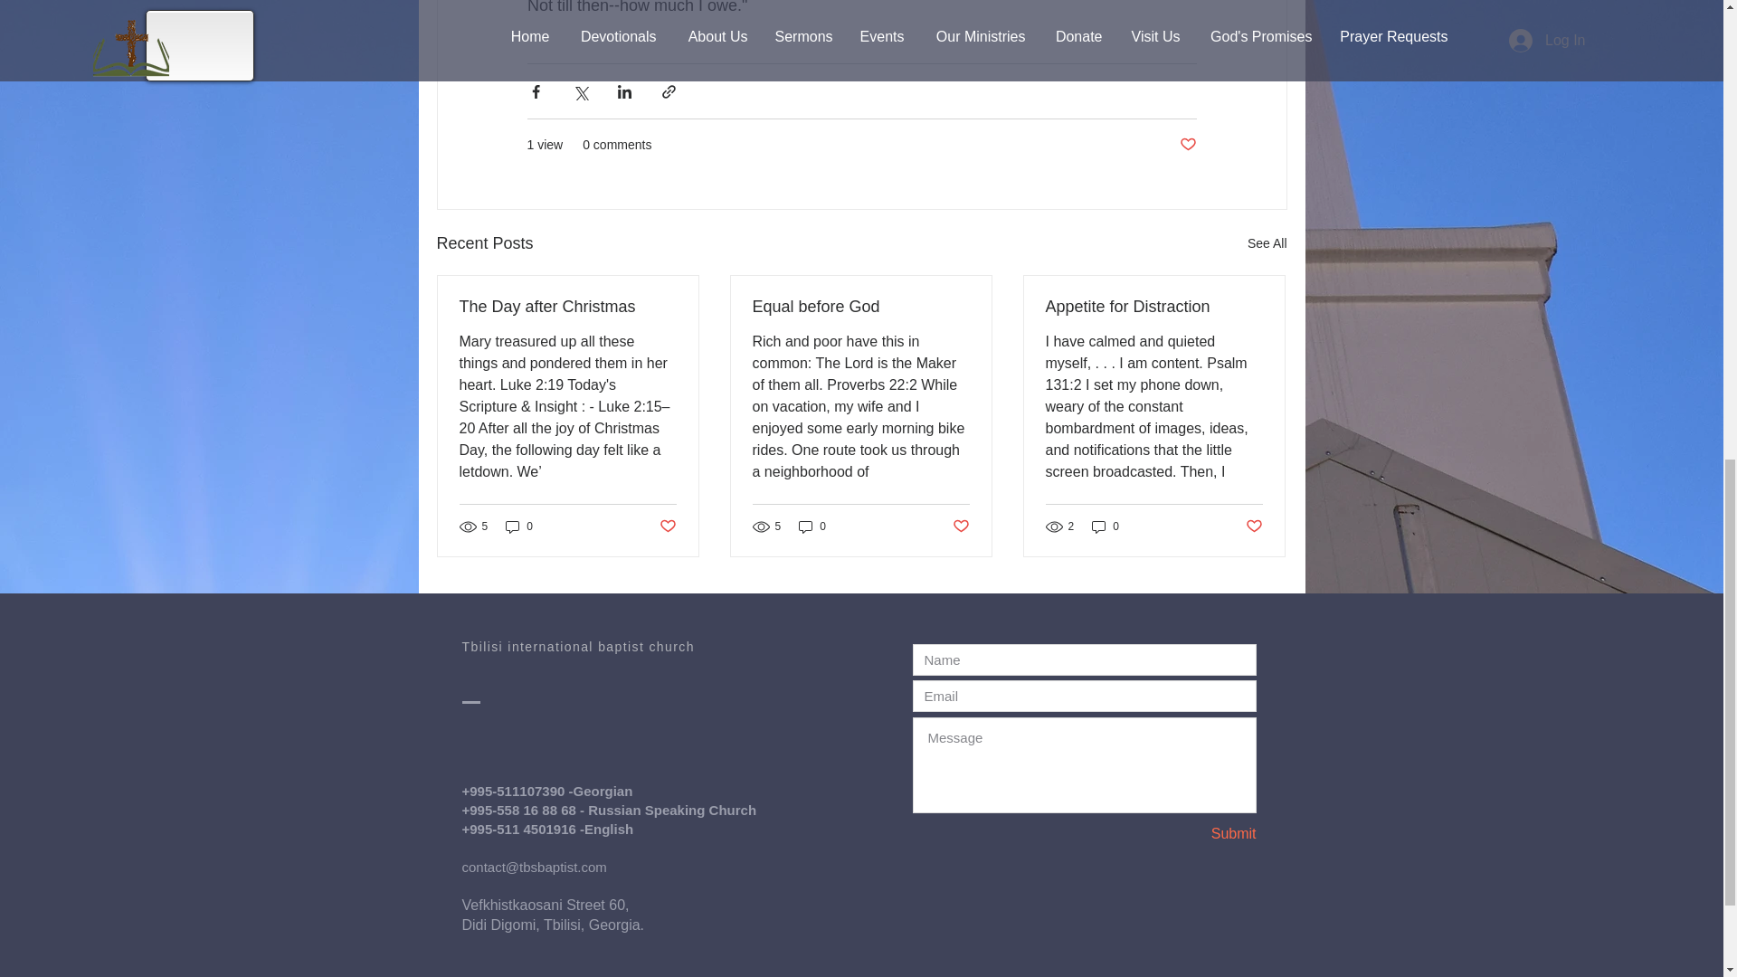 This screenshot has height=977, width=1737. What do you see at coordinates (860, 307) in the screenshot?
I see `Equal before God` at bounding box center [860, 307].